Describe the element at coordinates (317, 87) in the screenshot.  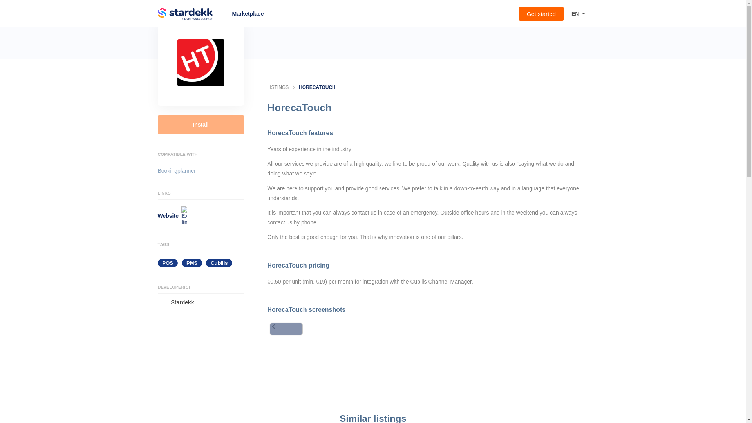
I see `HORECATOUCH` at that location.